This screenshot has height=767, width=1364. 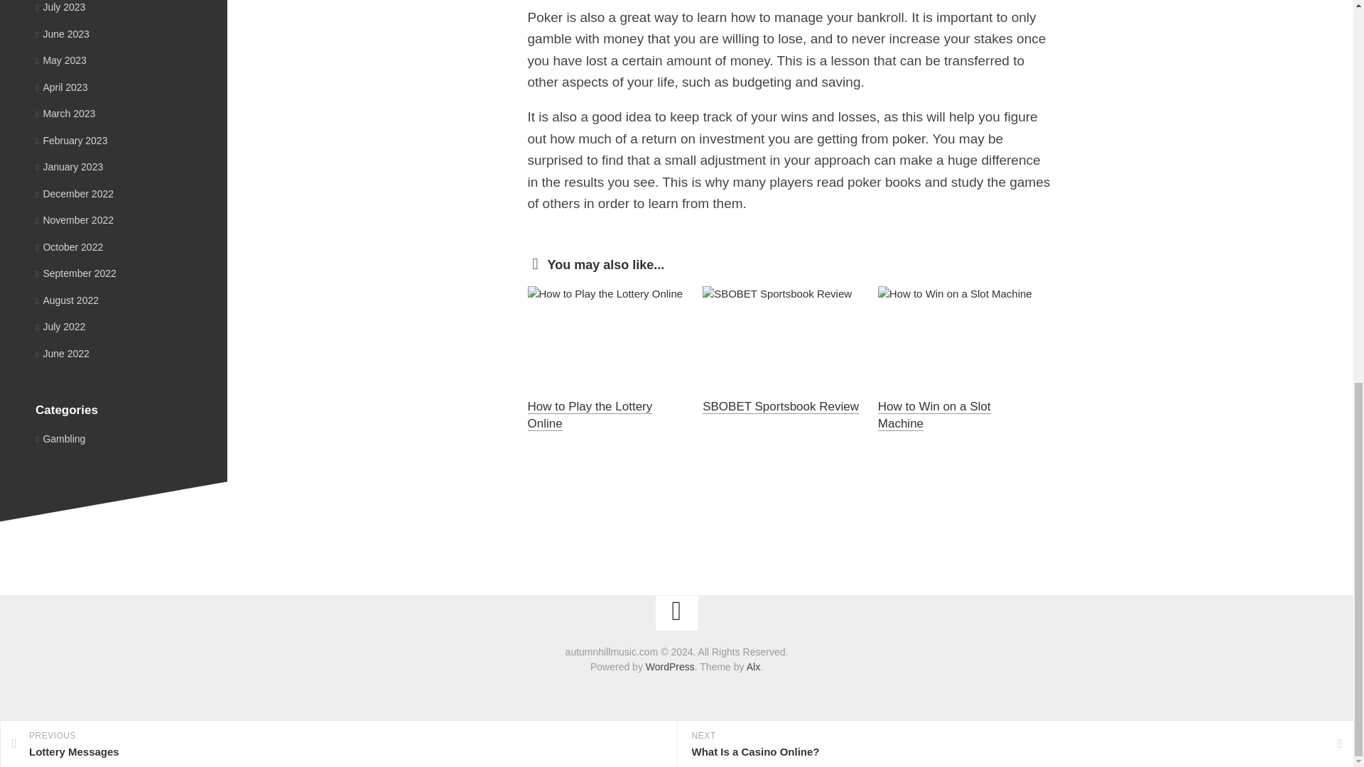 What do you see at coordinates (61, 60) in the screenshot?
I see `May 2023` at bounding box center [61, 60].